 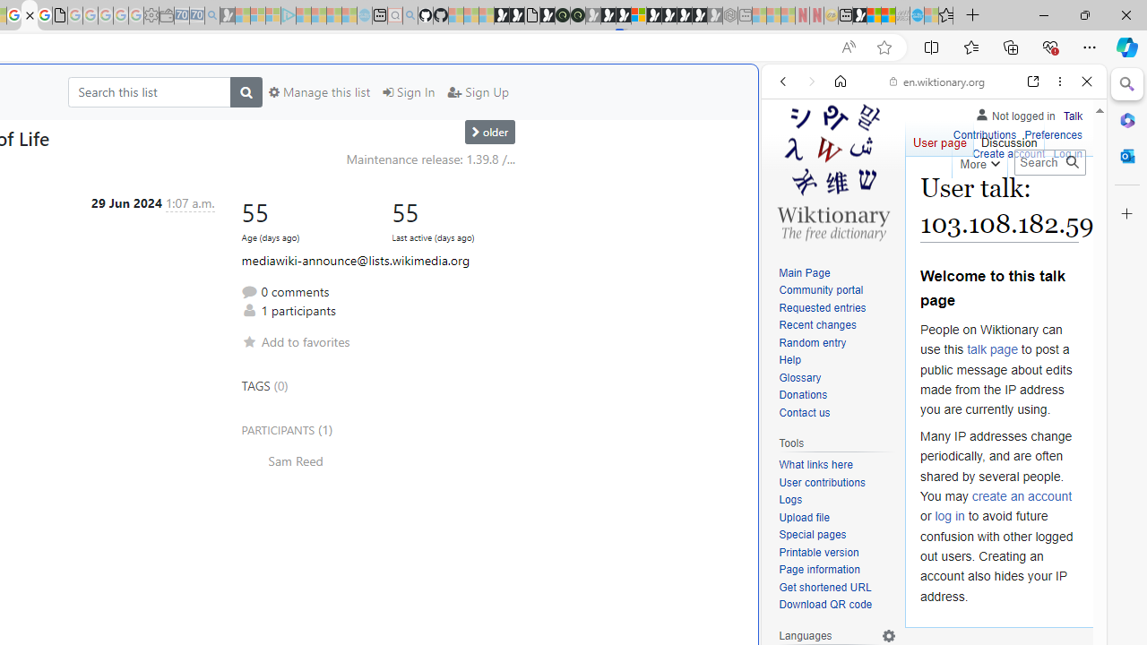 I want to click on Home | Sky Blue Bikes - Sky Blue Bikes - Sleeping, so click(x=364, y=16).